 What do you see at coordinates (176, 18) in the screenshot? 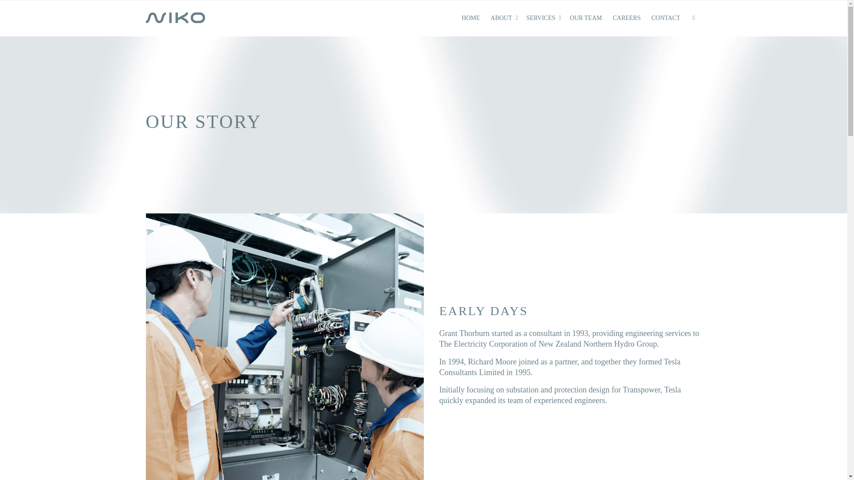
I see `Niko` at bounding box center [176, 18].